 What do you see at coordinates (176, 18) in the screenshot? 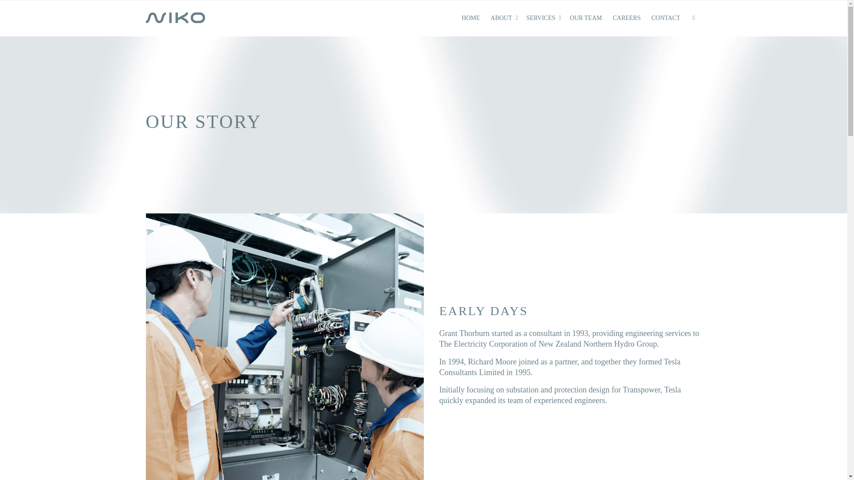
I see `Niko` at bounding box center [176, 18].